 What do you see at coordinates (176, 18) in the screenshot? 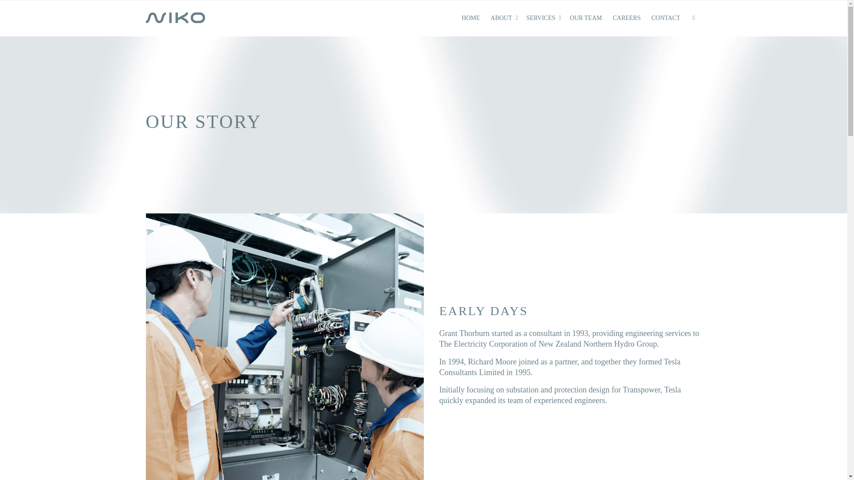
I see `Niko` at bounding box center [176, 18].